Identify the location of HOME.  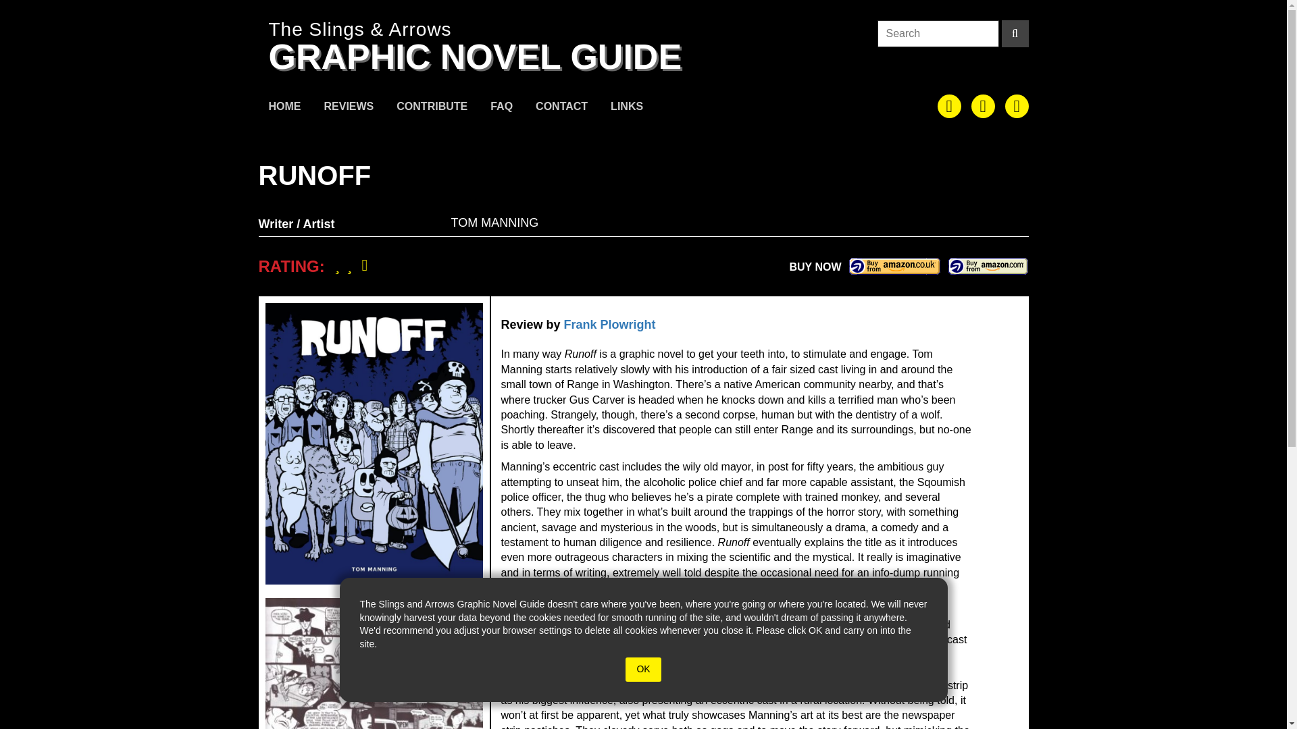
(284, 108).